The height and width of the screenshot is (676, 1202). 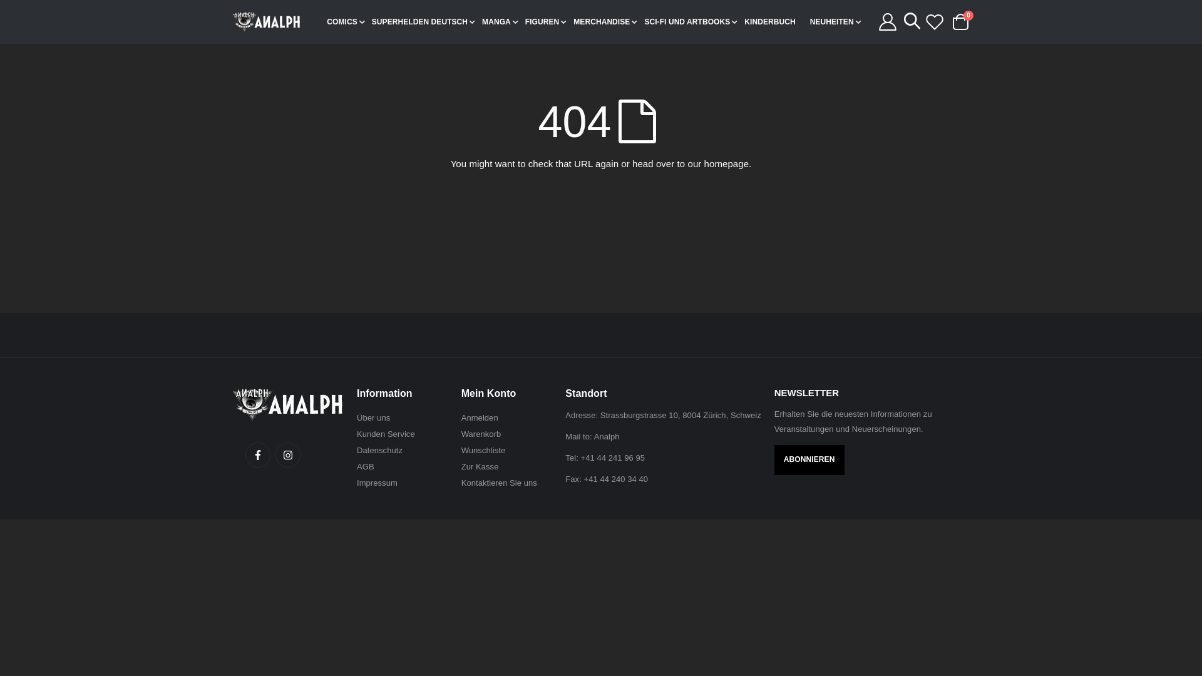 What do you see at coordinates (546, 22) in the screenshot?
I see `FIGUREN` at bounding box center [546, 22].